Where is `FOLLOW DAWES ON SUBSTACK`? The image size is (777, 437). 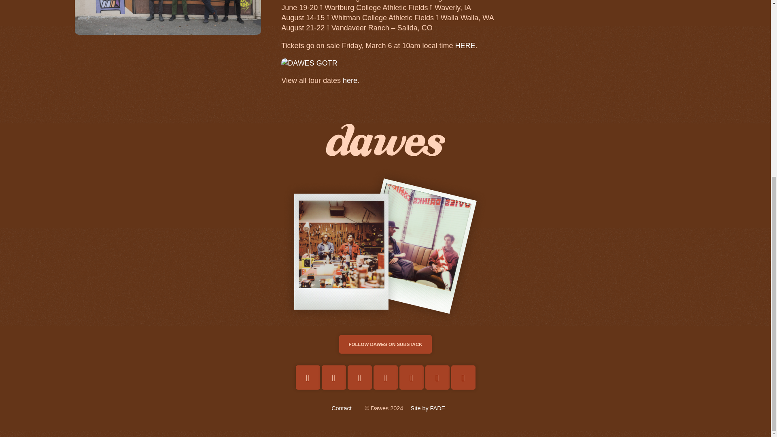
FOLLOW DAWES ON SUBSTACK is located at coordinates (385, 344).